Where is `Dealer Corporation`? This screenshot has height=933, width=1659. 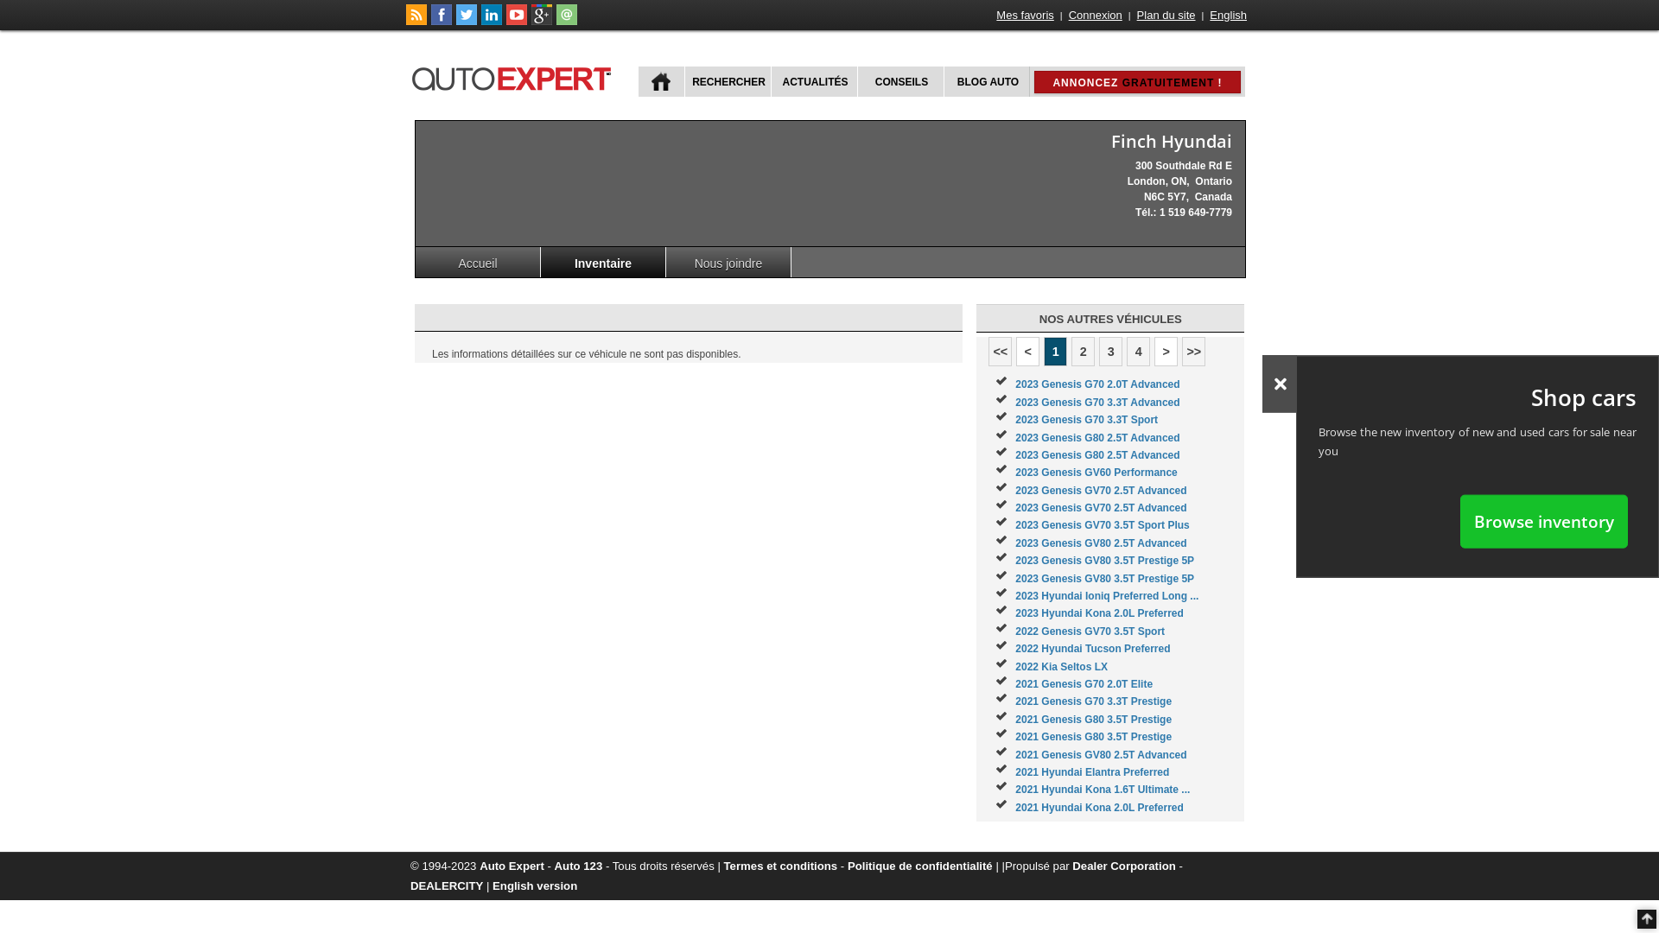 Dealer Corporation is located at coordinates (1123, 866).